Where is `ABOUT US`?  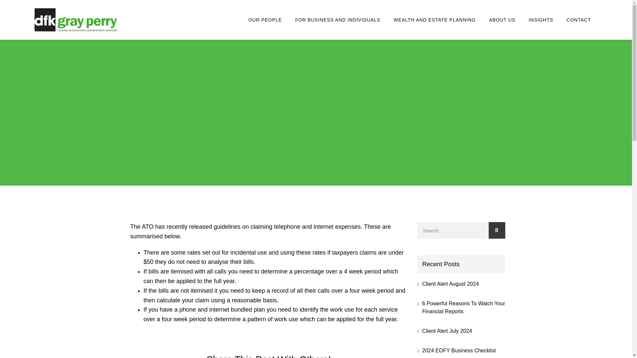
ABOUT US is located at coordinates (502, 20).